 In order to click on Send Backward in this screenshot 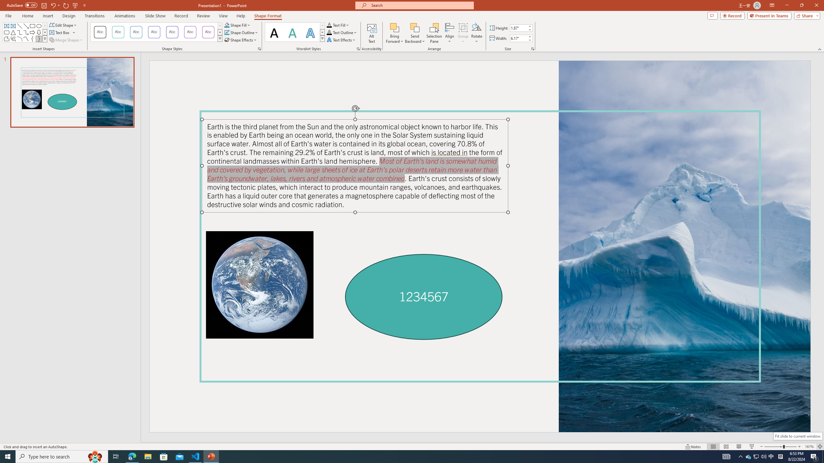, I will do `click(415, 33)`.